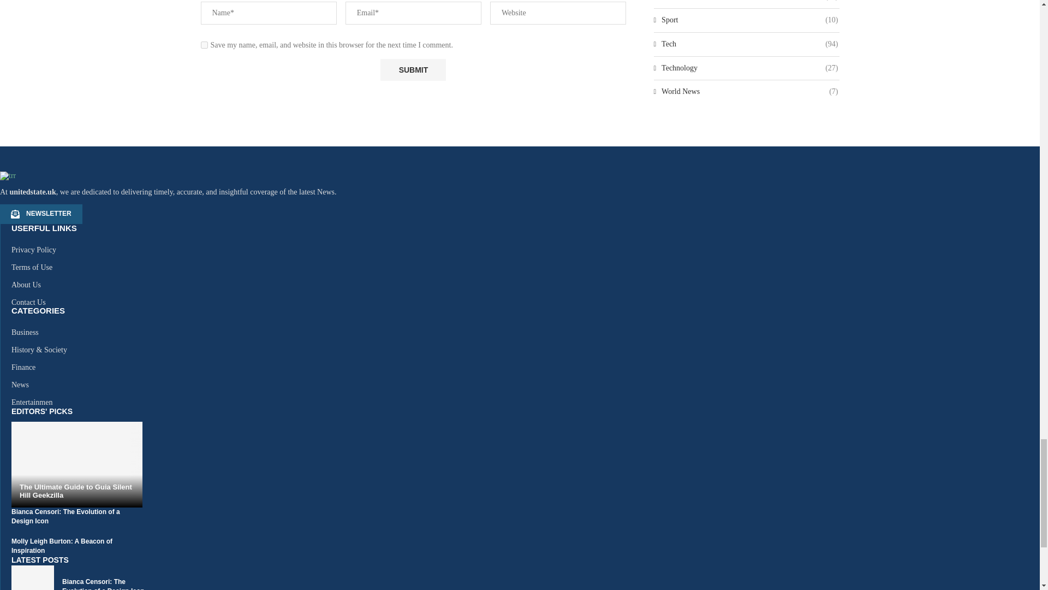 This screenshot has height=590, width=1048. I want to click on The Ultimate Guide to Guia Silent Hill Geekzilla, so click(77, 491).